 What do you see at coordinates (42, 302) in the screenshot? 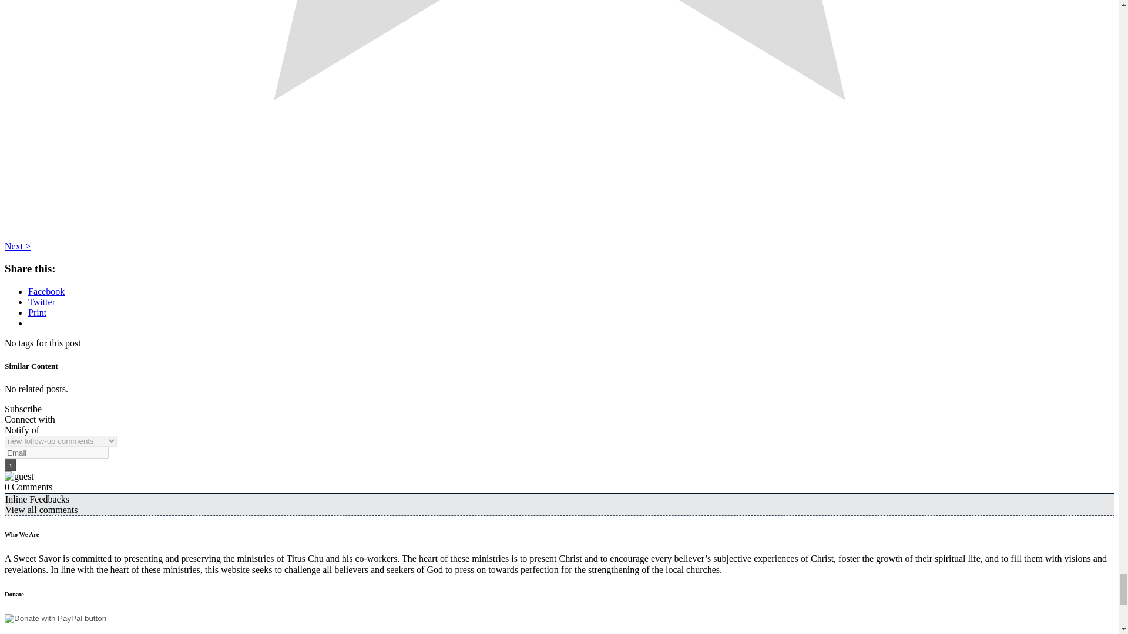
I see `Twitter` at bounding box center [42, 302].